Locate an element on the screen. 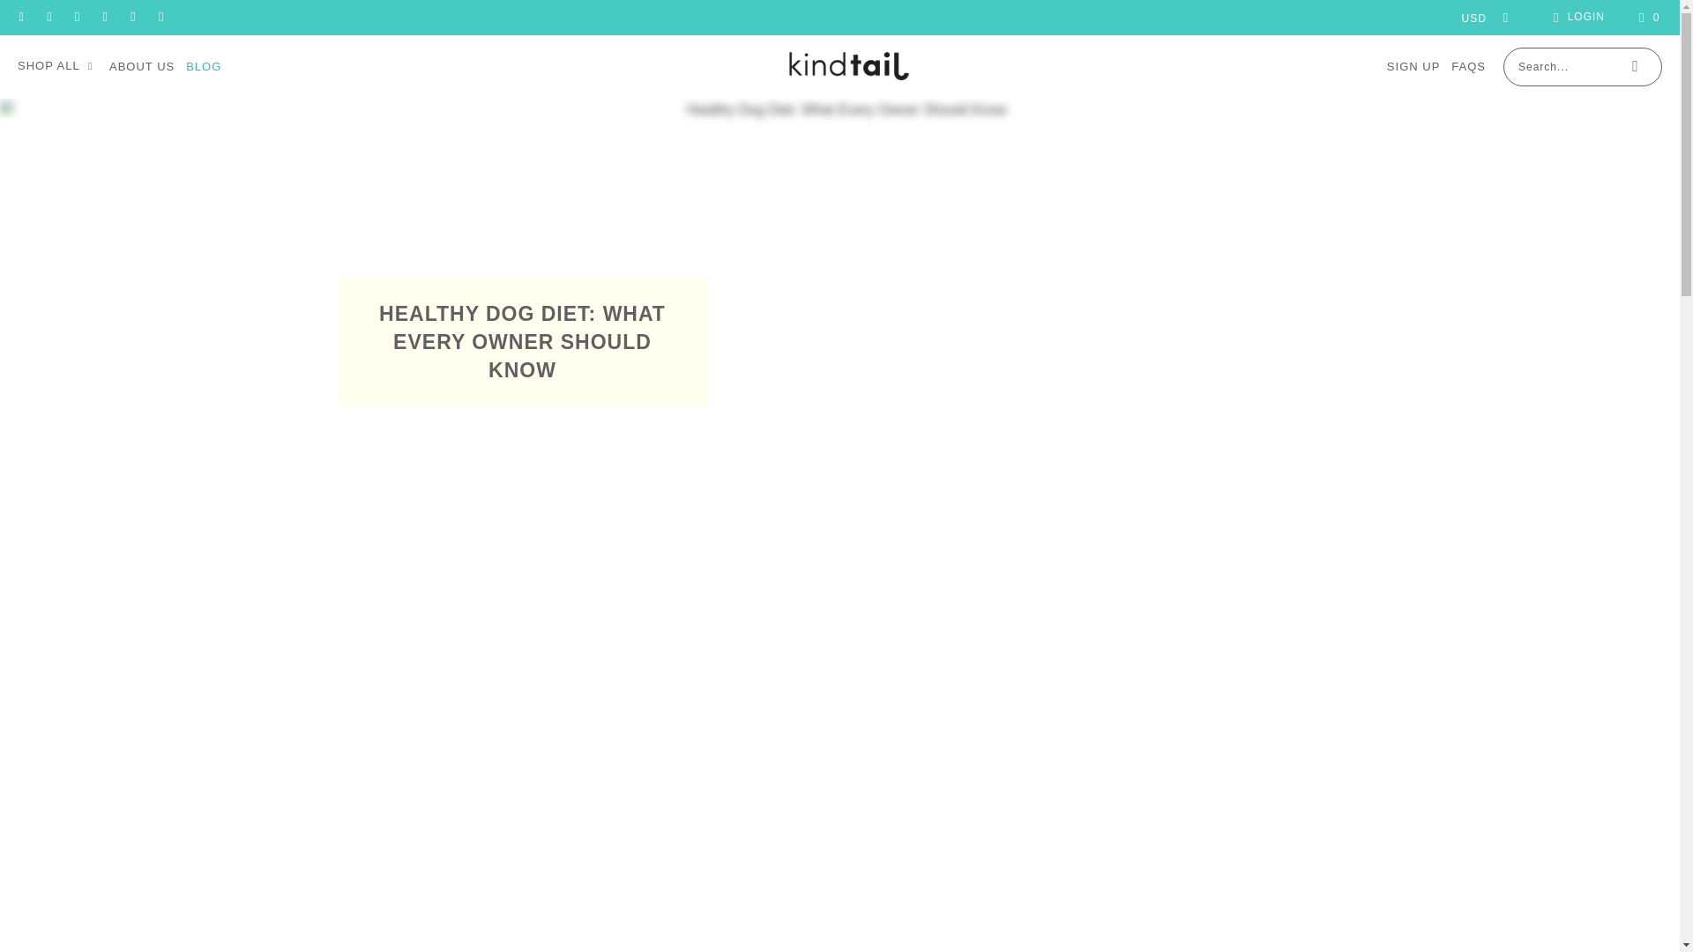 Image resolution: width=1693 pixels, height=952 pixels. LOGIN is located at coordinates (1576, 18).